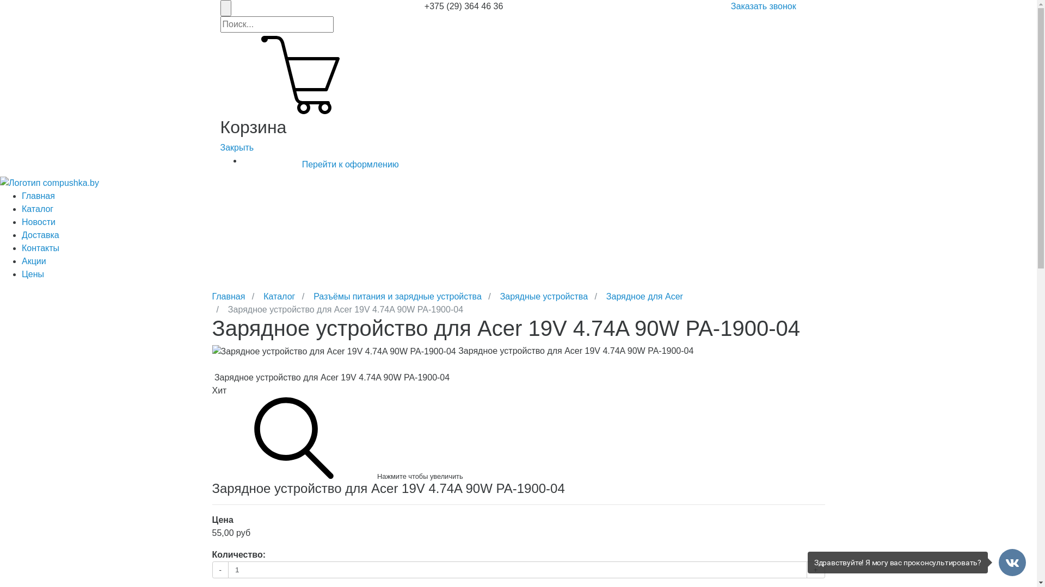 Image resolution: width=1045 pixels, height=587 pixels. Describe the element at coordinates (221, 570) in the screenshot. I see `-` at that location.